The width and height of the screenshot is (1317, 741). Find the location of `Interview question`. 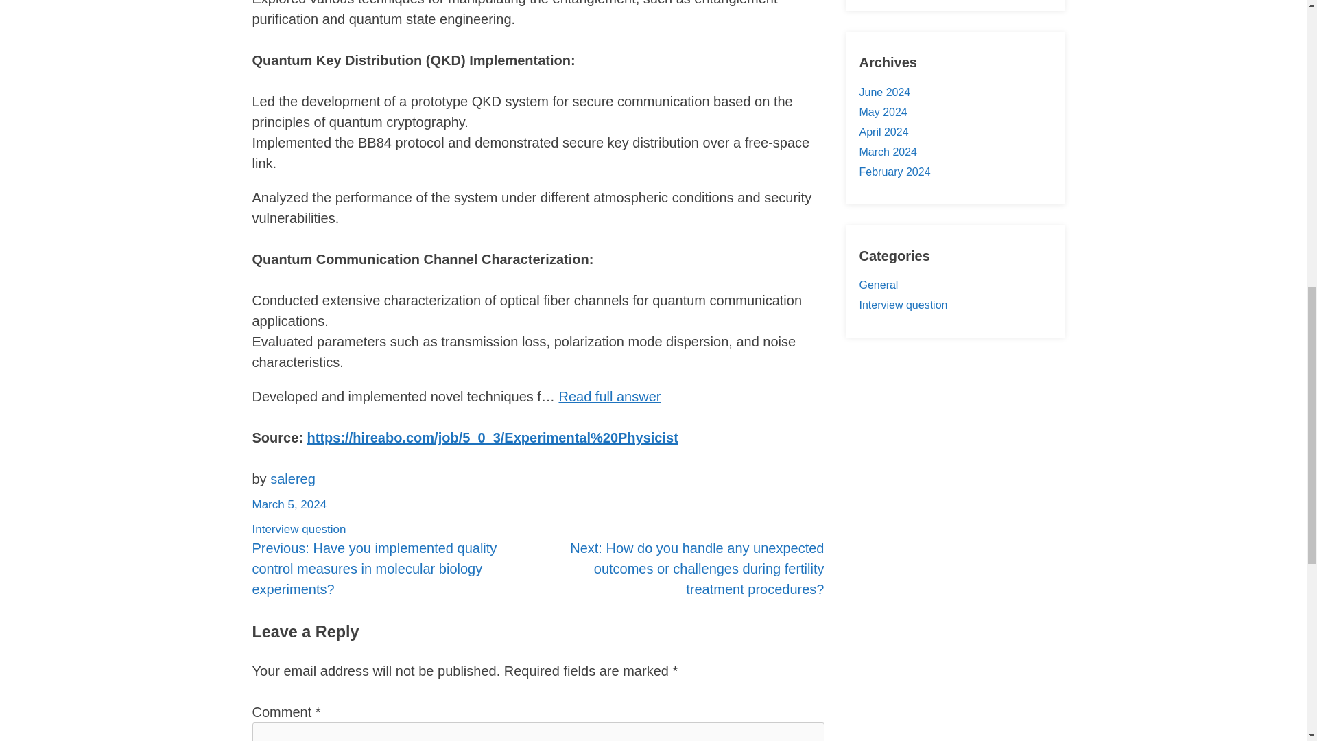

Interview question is located at coordinates (299, 529).